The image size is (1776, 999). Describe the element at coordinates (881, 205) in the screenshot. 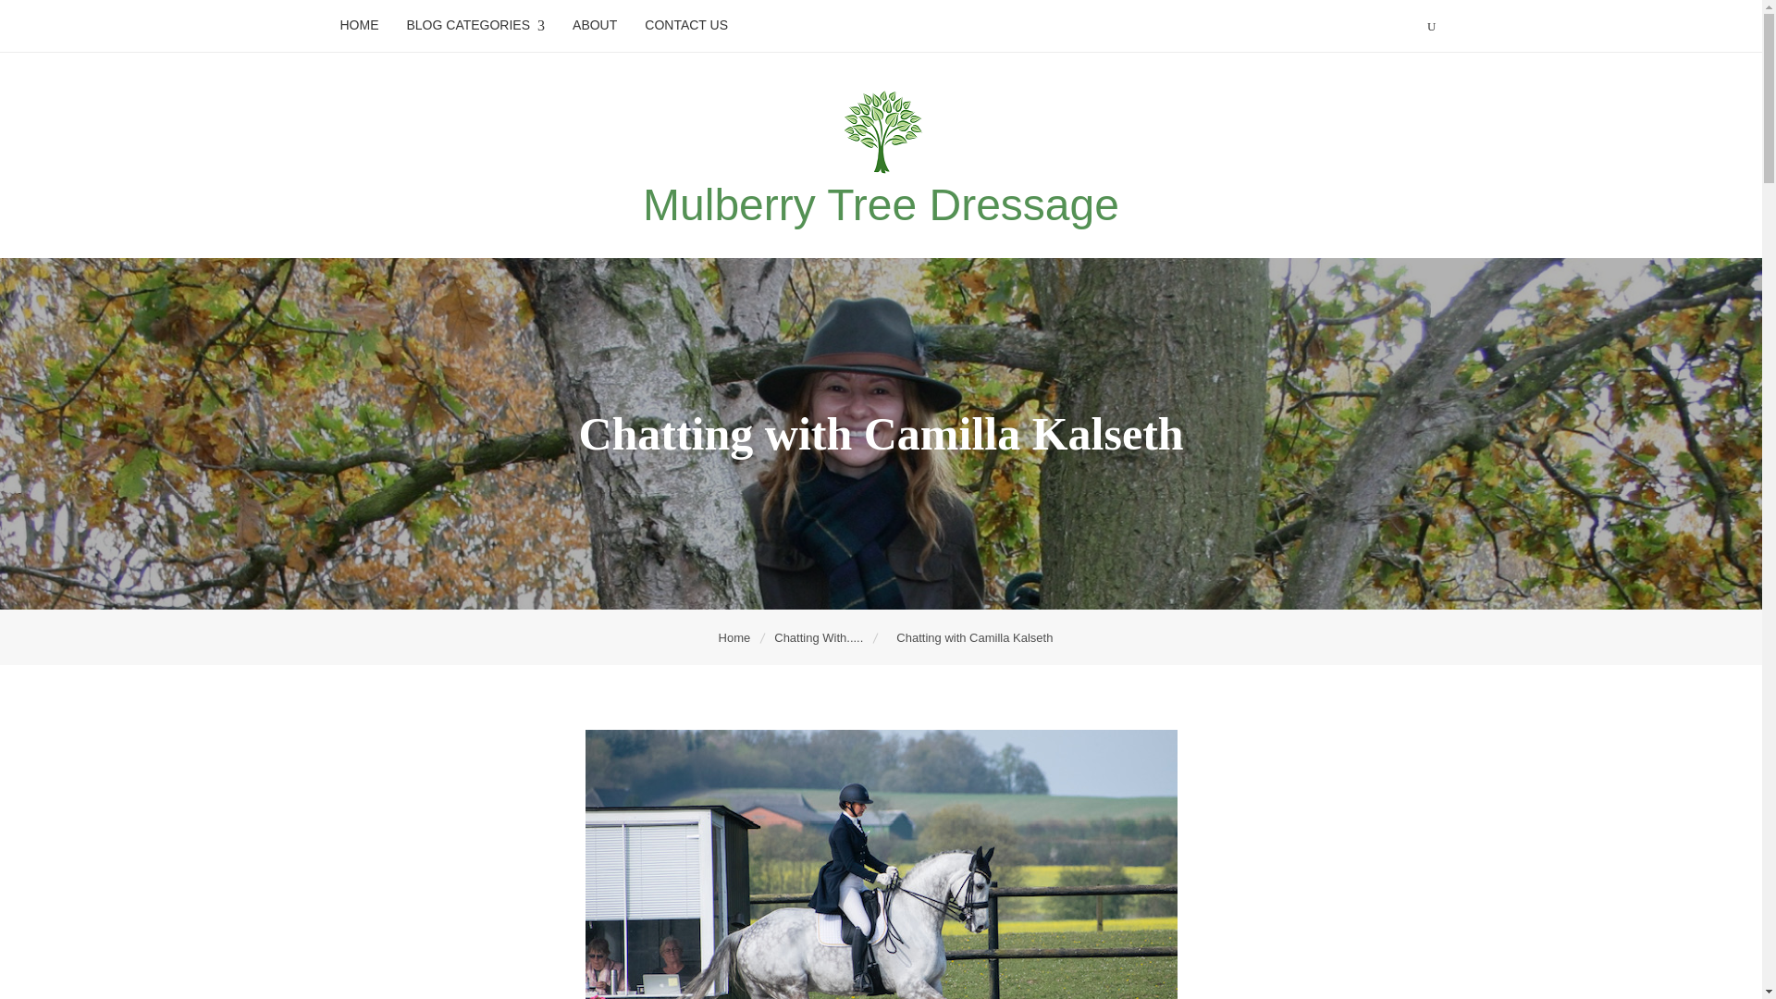

I see `Mulberry Tree Dressage` at that location.